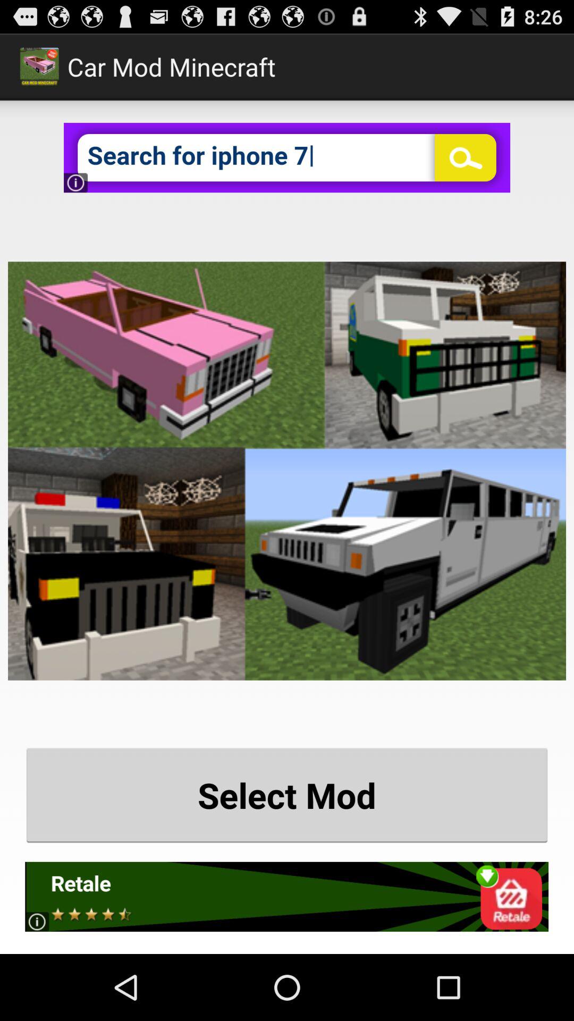 This screenshot has height=1021, width=574. I want to click on turn off the select mod, so click(287, 794).